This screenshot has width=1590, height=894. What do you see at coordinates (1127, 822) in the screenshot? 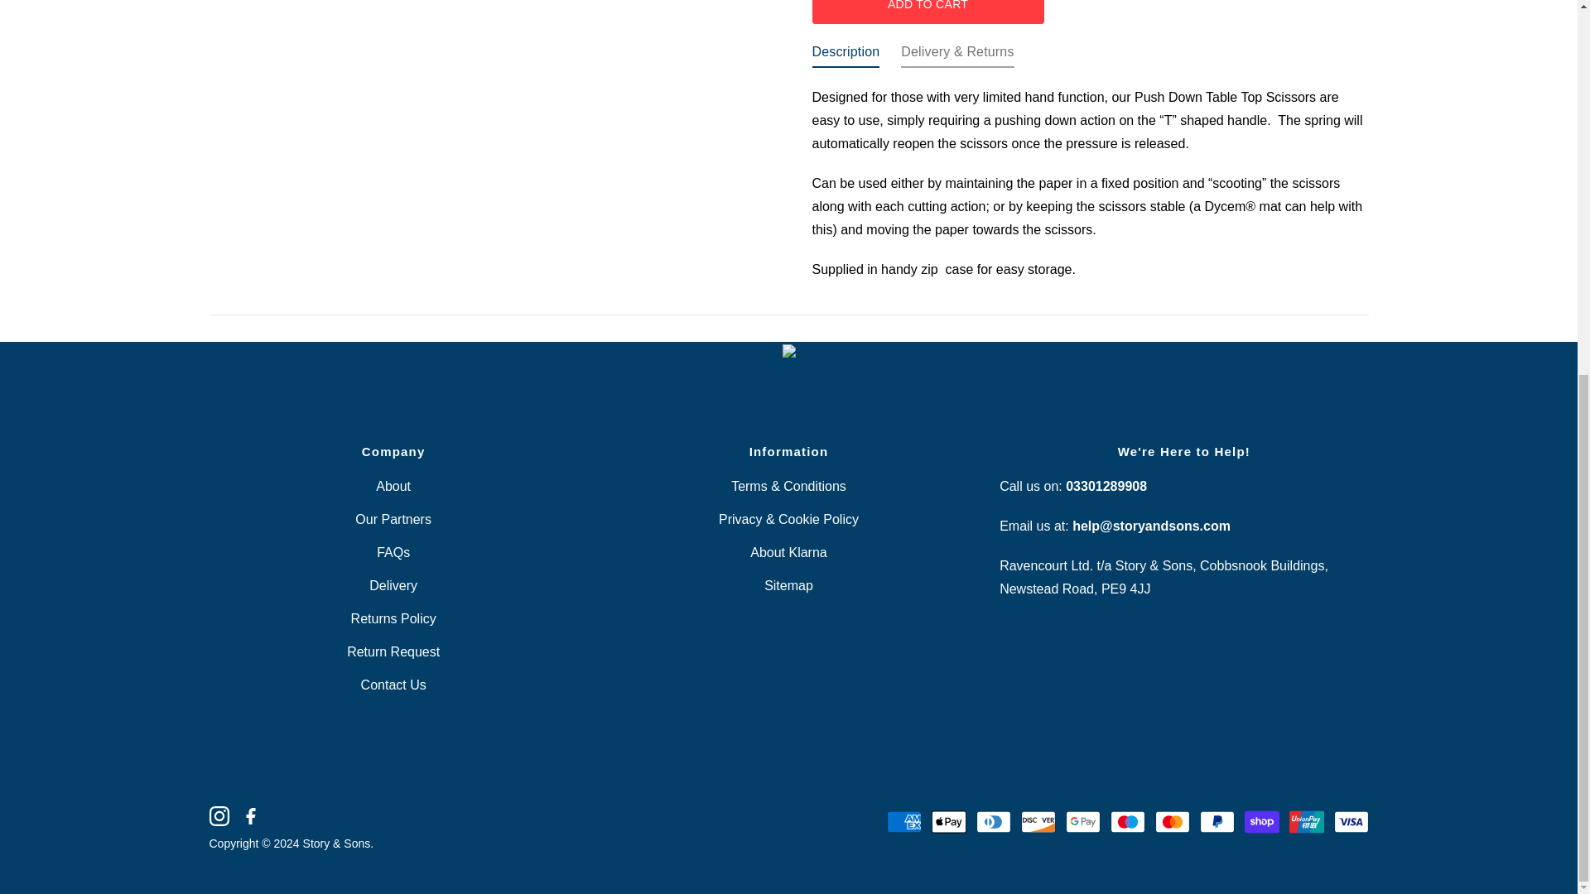
I see `Maestro` at bounding box center [1127, 822].